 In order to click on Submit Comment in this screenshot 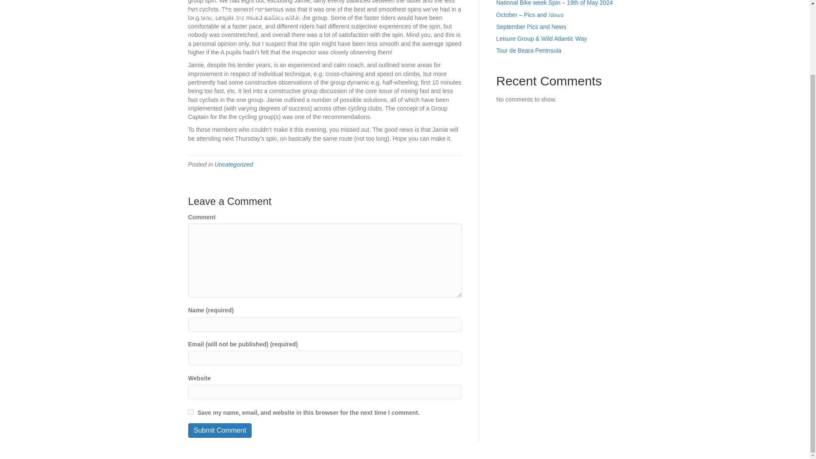, I will do `click(219, 430)`.